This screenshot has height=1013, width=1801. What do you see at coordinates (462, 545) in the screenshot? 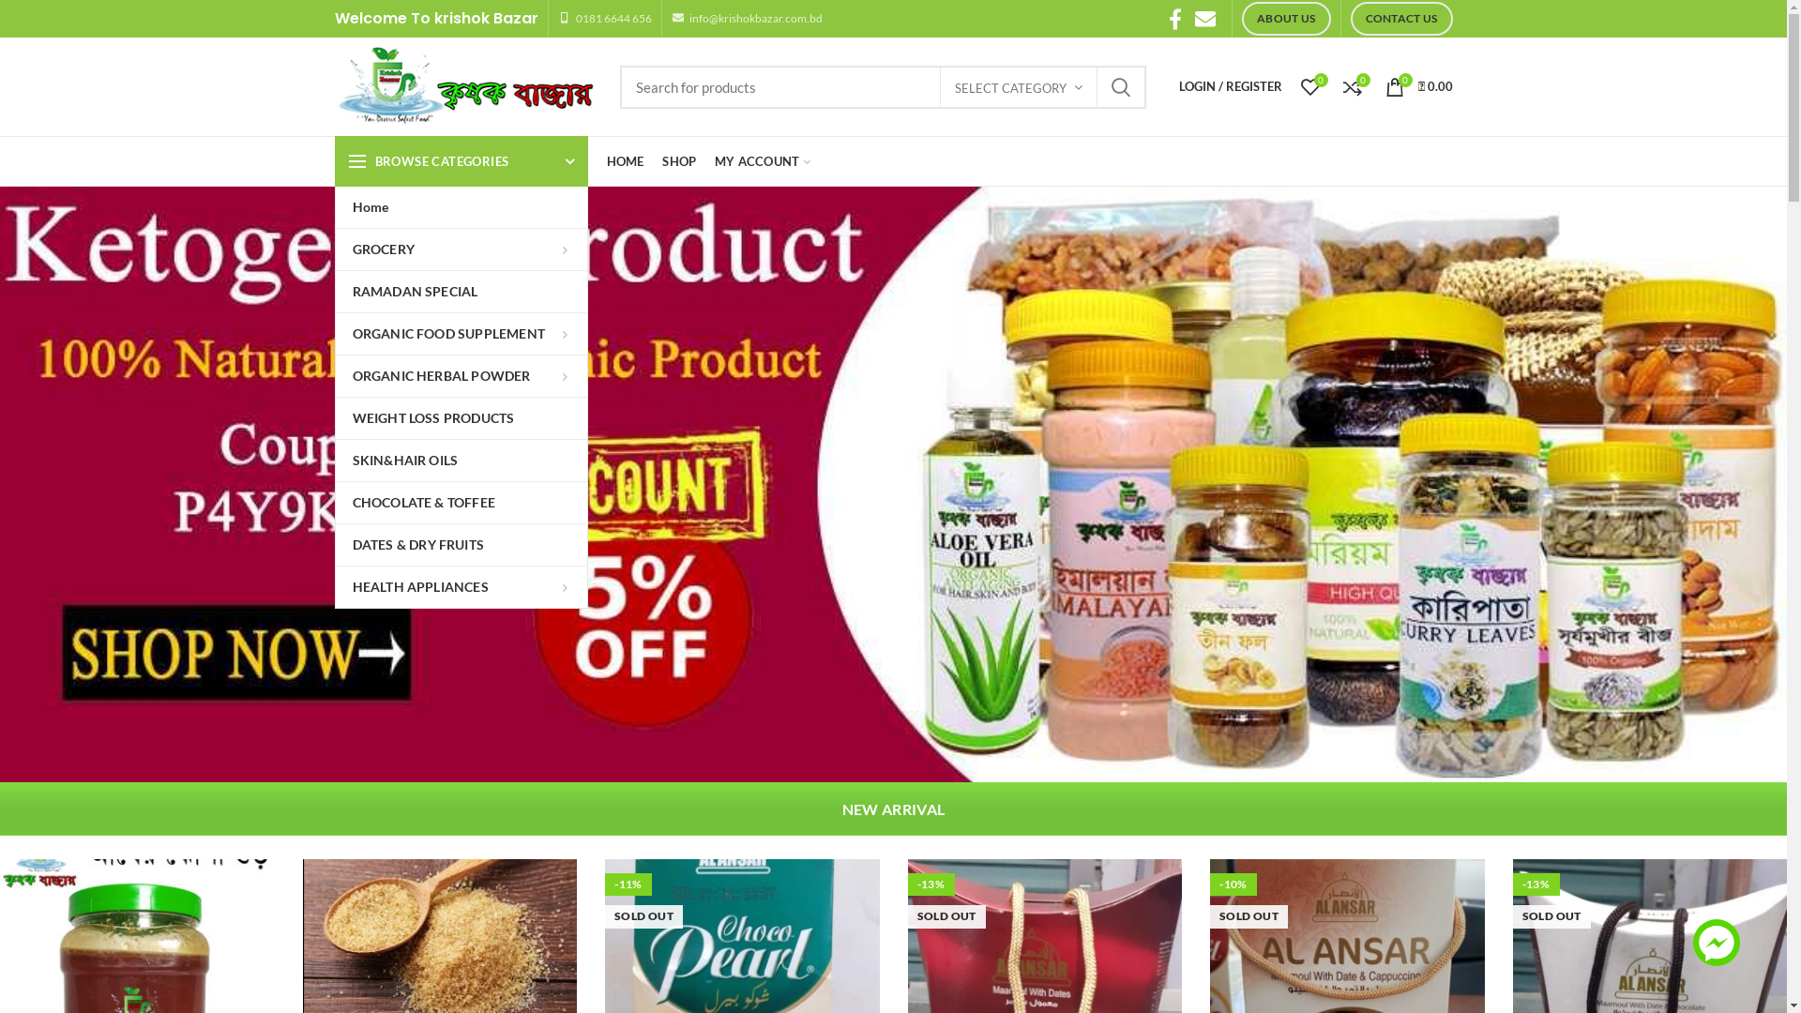
I see `DATES & DRY FRUITS` at bounding box center [462, 545].